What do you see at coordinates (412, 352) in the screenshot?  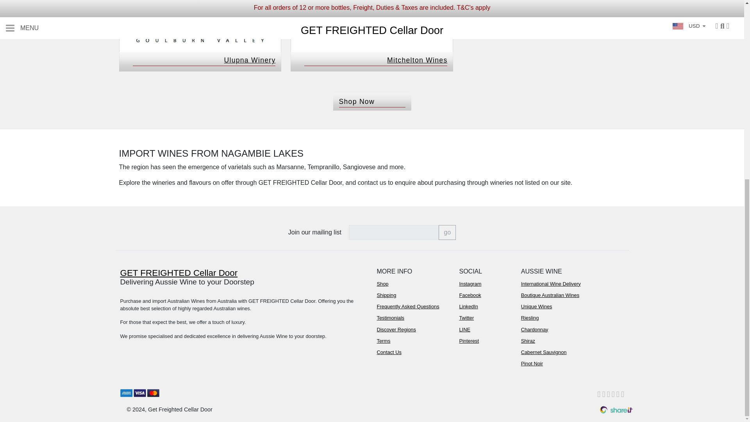 I see `Contact Us` at bounding box center [412, 352].